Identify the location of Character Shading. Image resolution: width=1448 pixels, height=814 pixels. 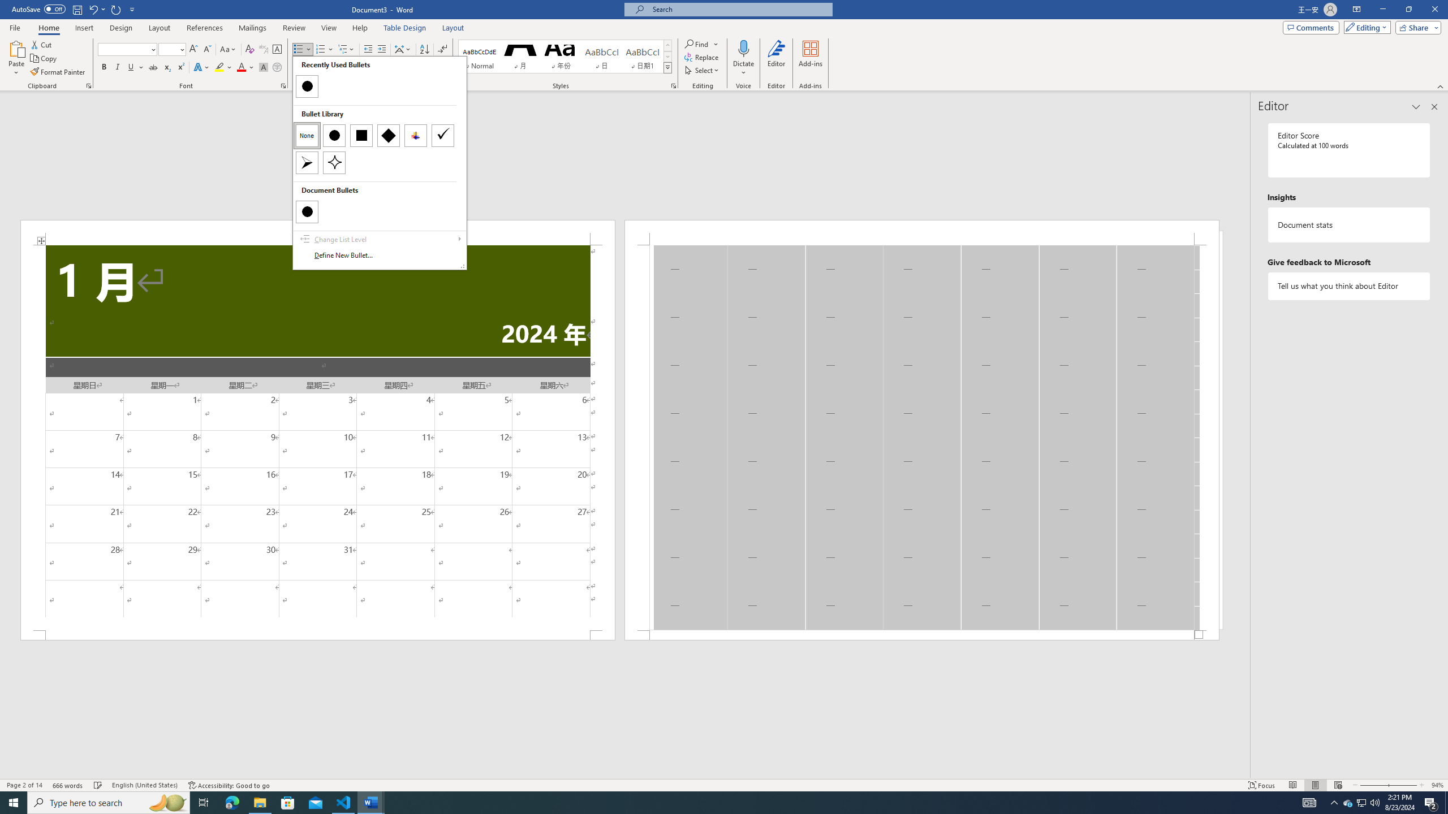
(264, 68).